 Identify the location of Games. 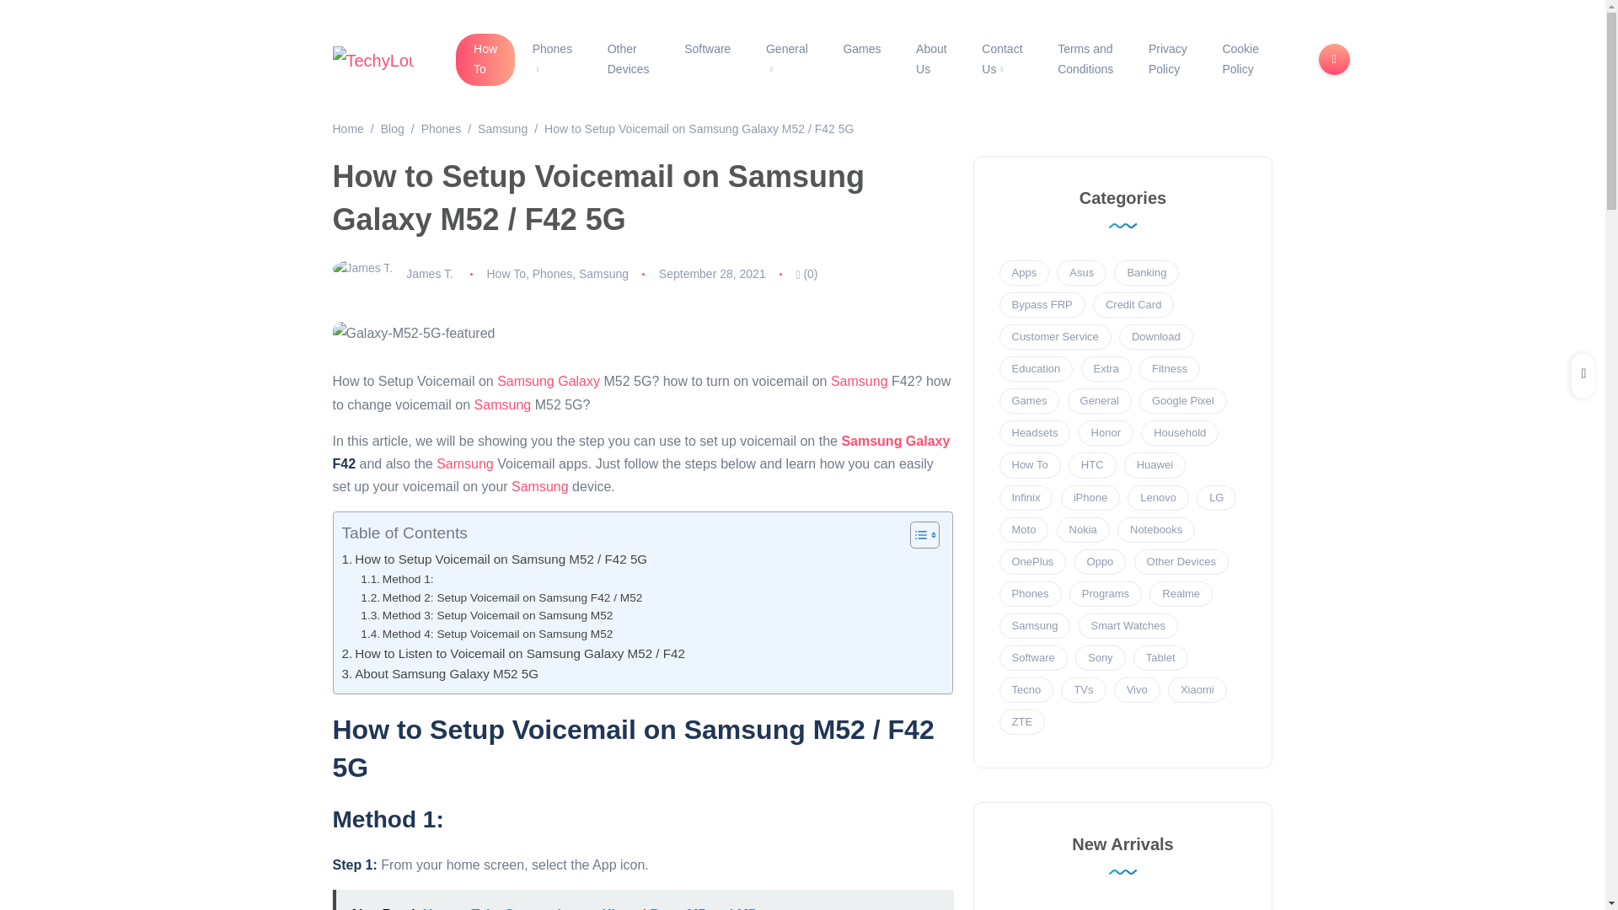
(862, 49).